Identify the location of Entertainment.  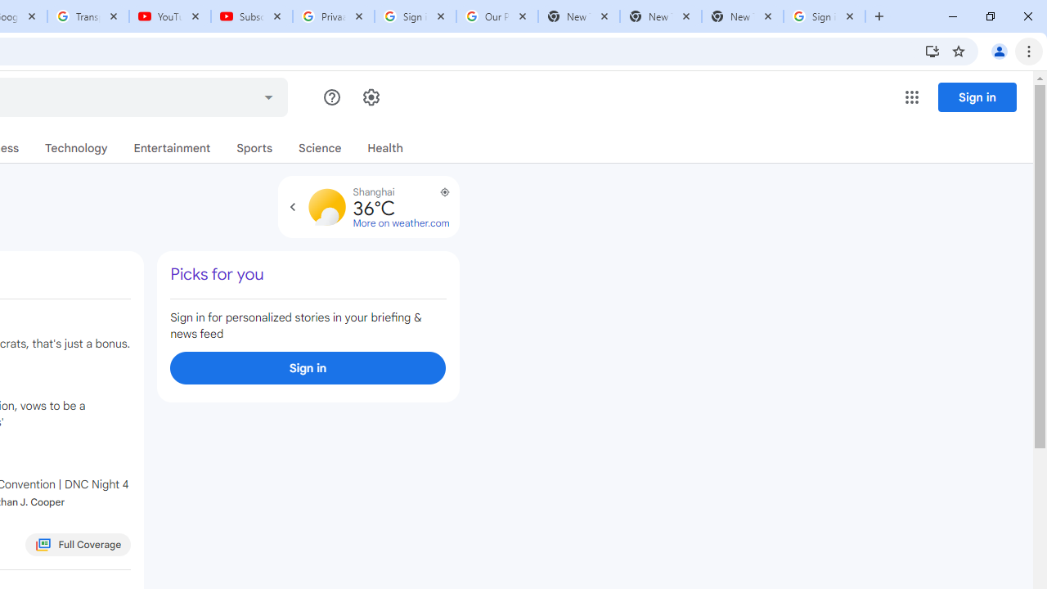
(172, 148).